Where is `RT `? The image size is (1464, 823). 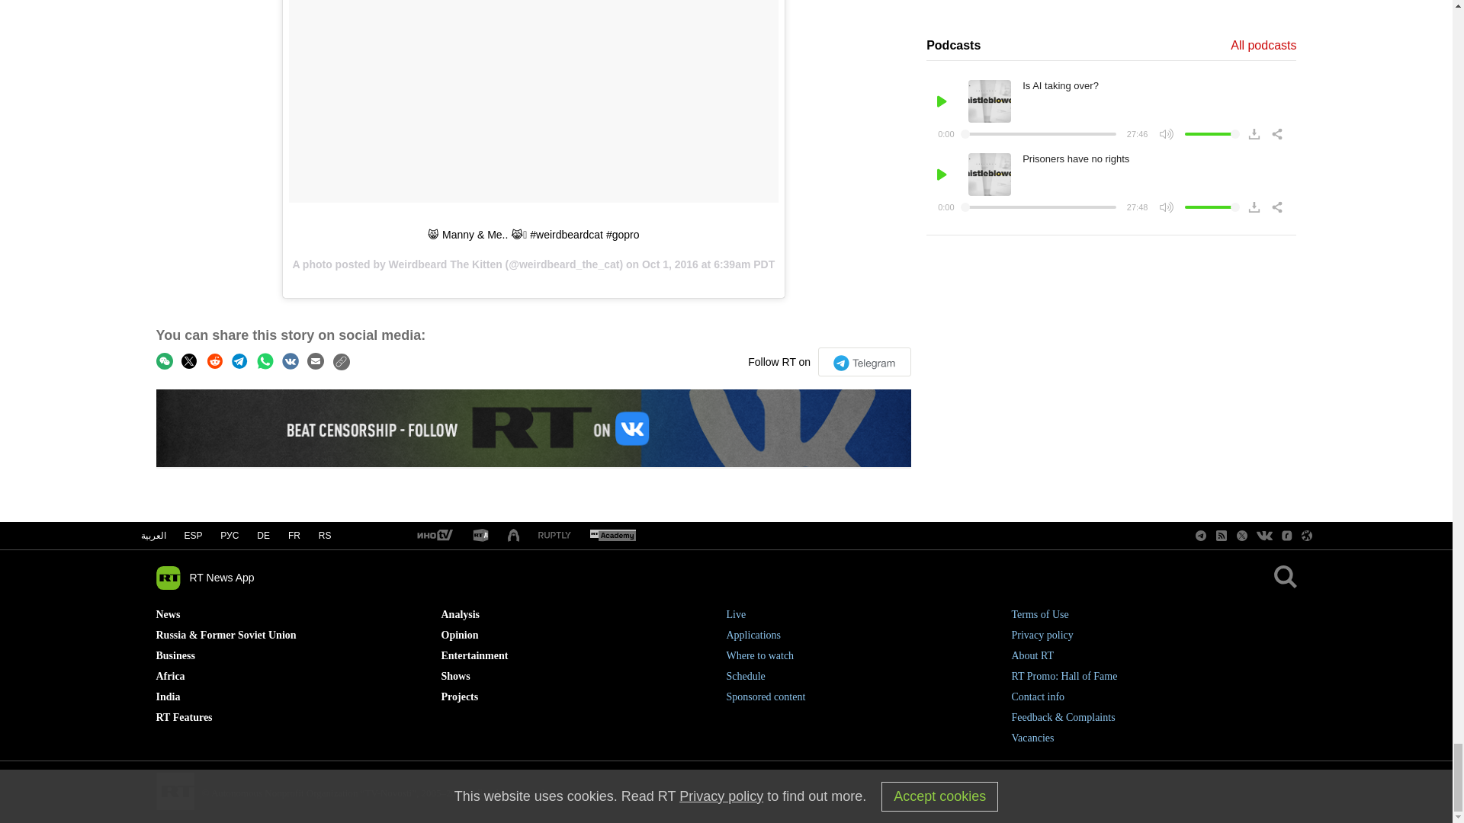
RT  is located at coordinates (480, 536).